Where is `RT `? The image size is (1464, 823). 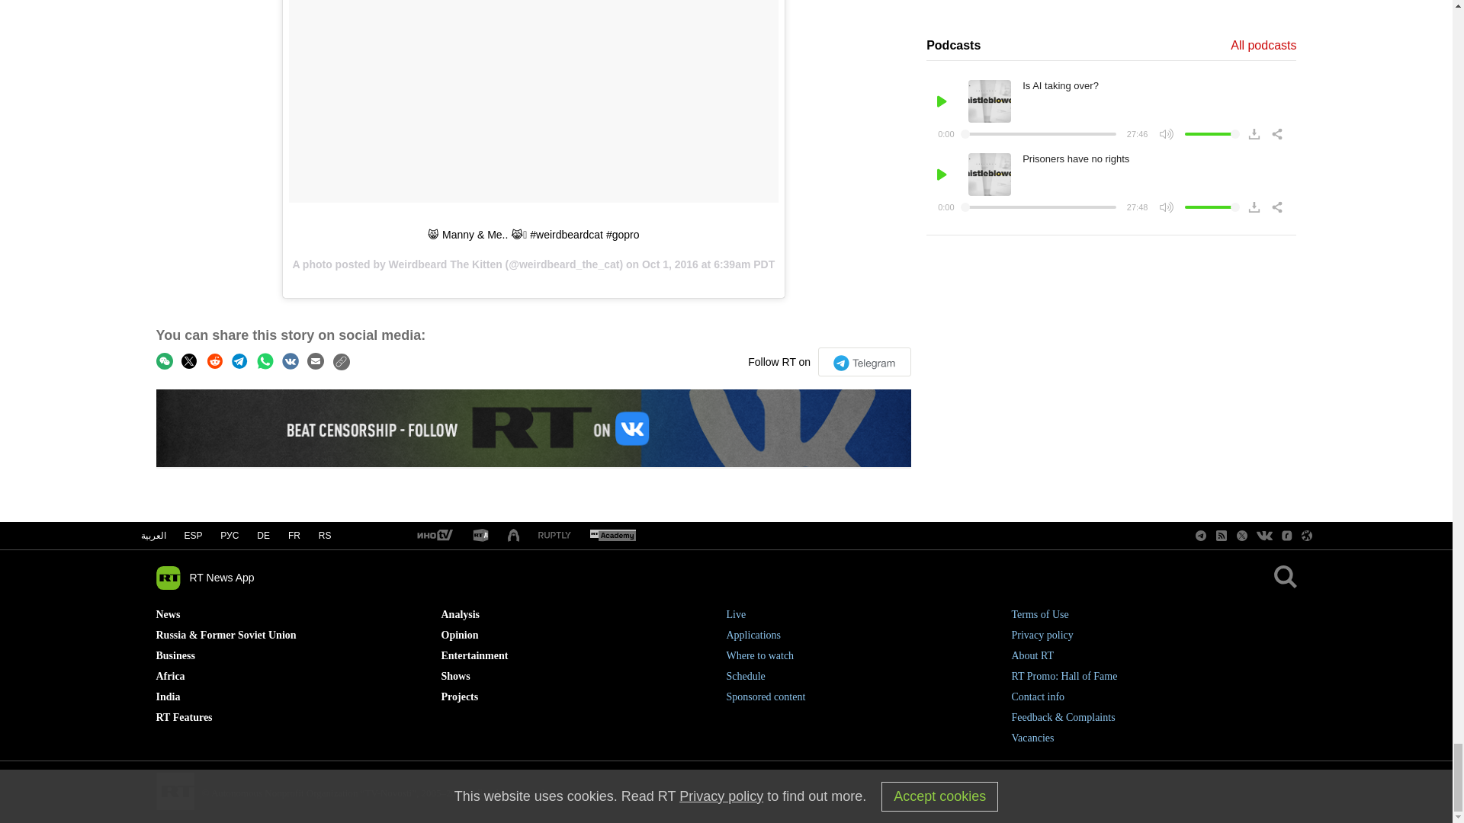
RT  is located at coordinates (480, 536).